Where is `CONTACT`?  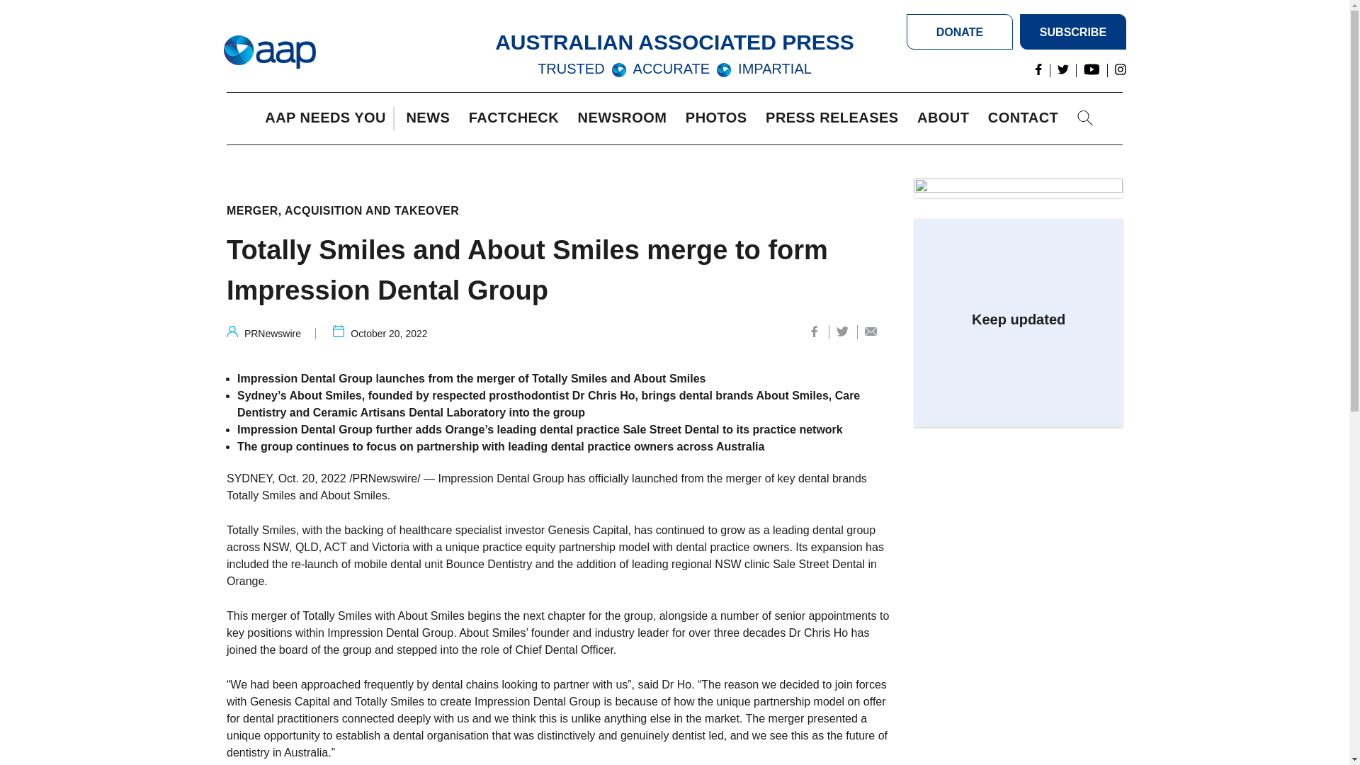 CONTACT is located at coordinates (1026, 118).